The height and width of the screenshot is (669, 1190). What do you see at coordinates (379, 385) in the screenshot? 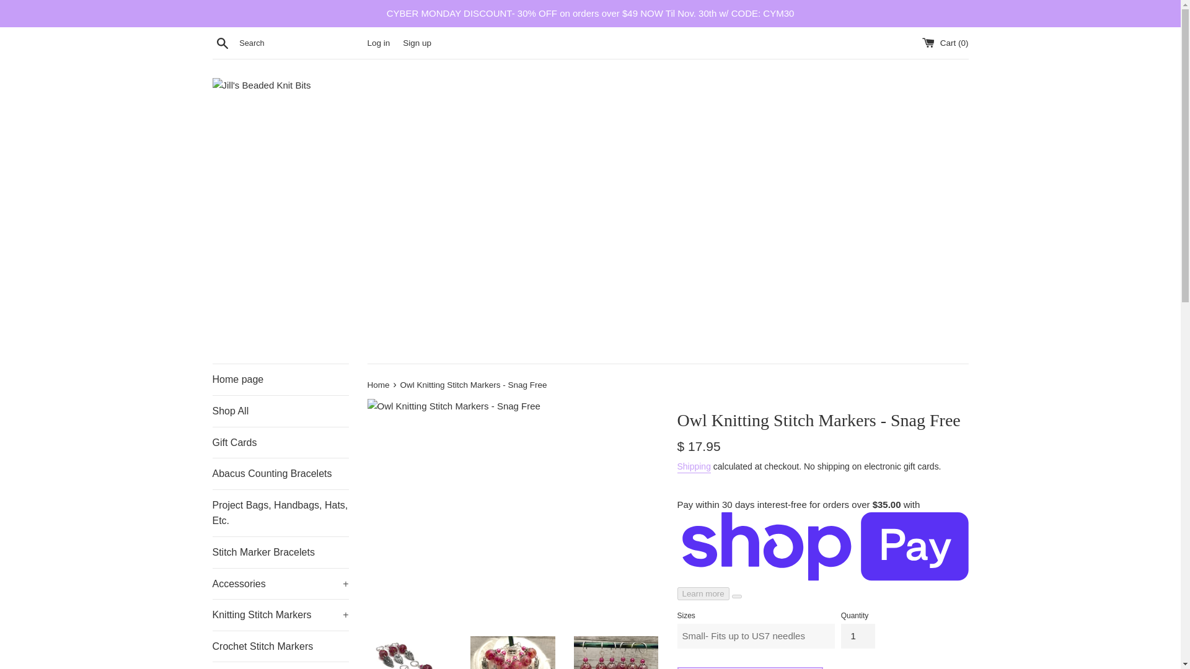
I see `Back to the frontpage` at bounding box center [379, 385].